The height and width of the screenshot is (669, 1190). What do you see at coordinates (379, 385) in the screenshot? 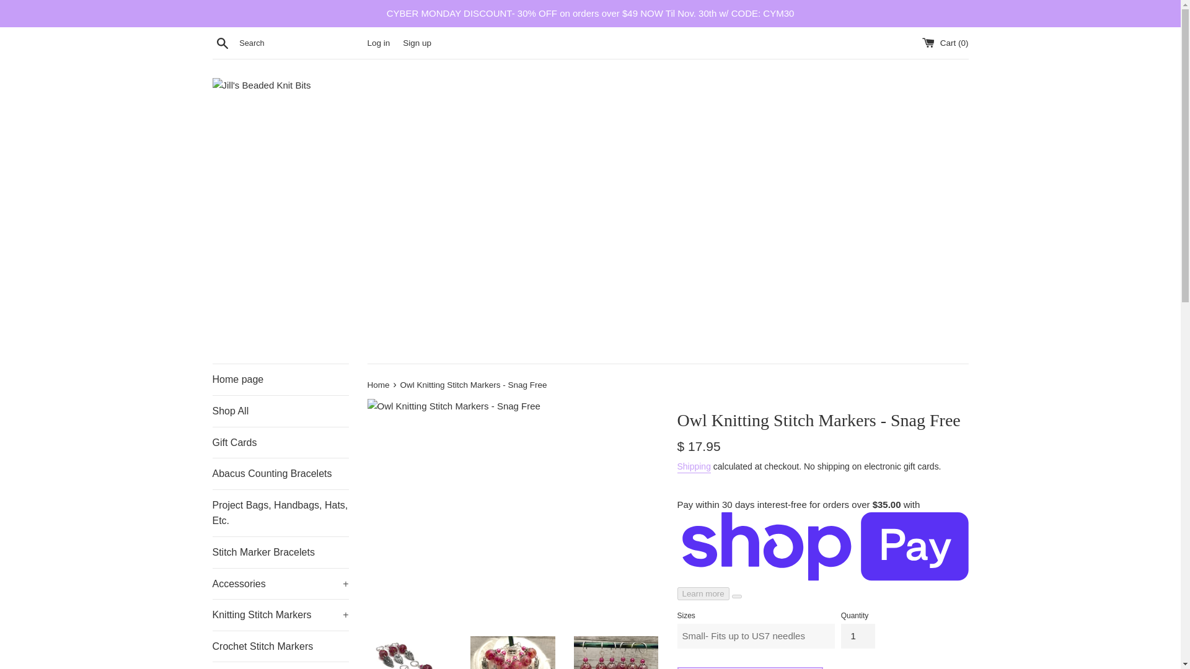
I see `Back to the frontpage` at bounding box center [379, 385].